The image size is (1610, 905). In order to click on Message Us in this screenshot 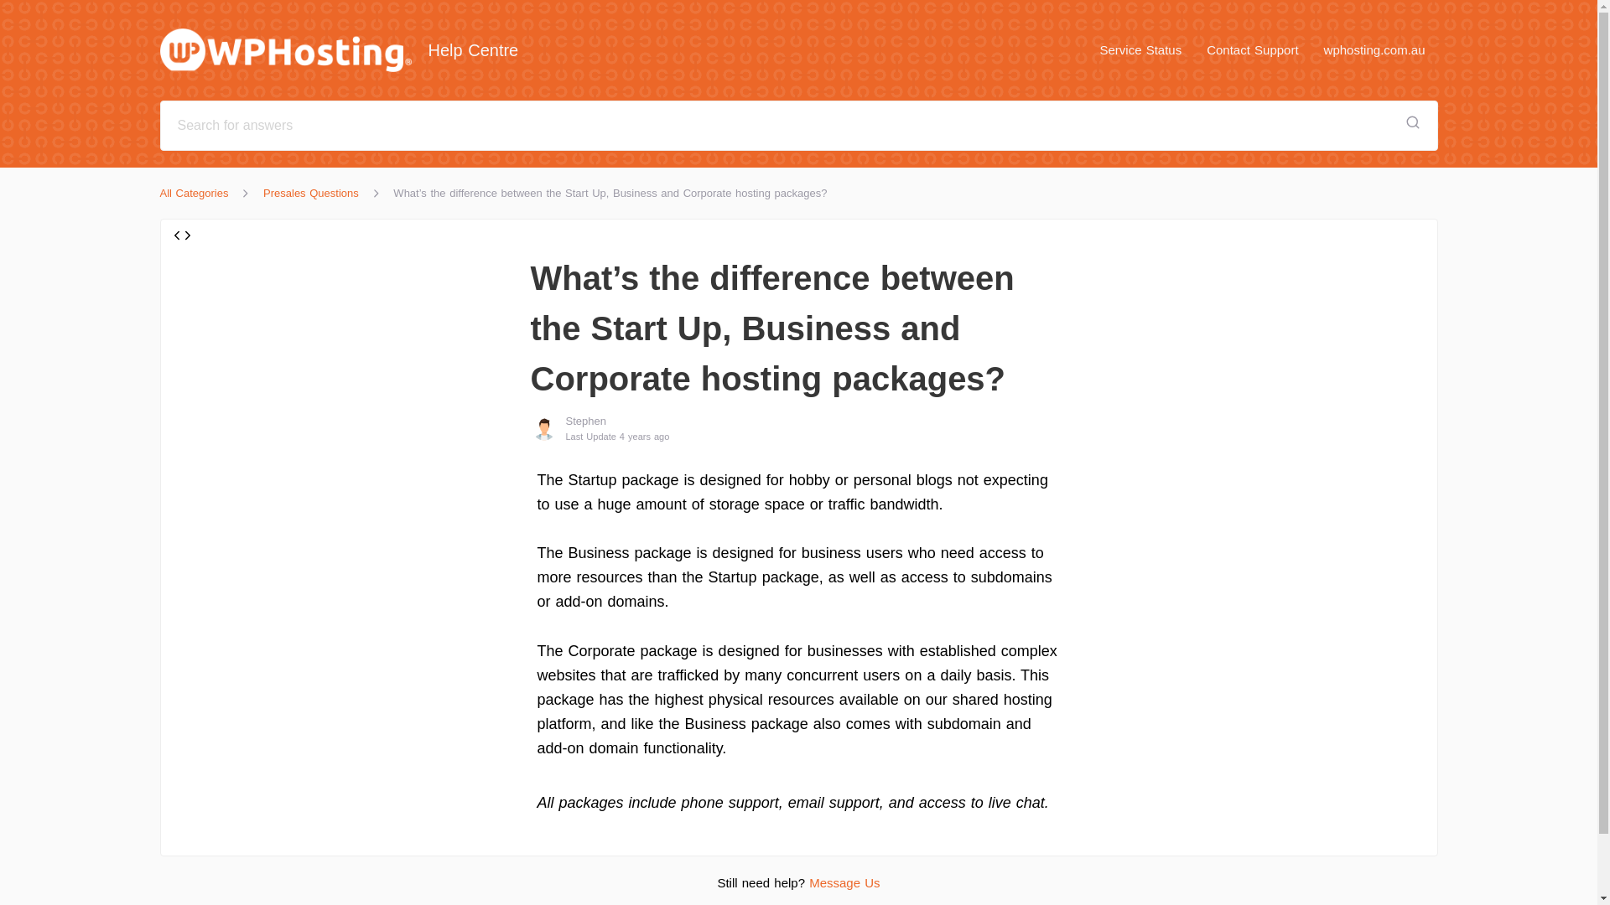, I will do `click(844, 882)`.